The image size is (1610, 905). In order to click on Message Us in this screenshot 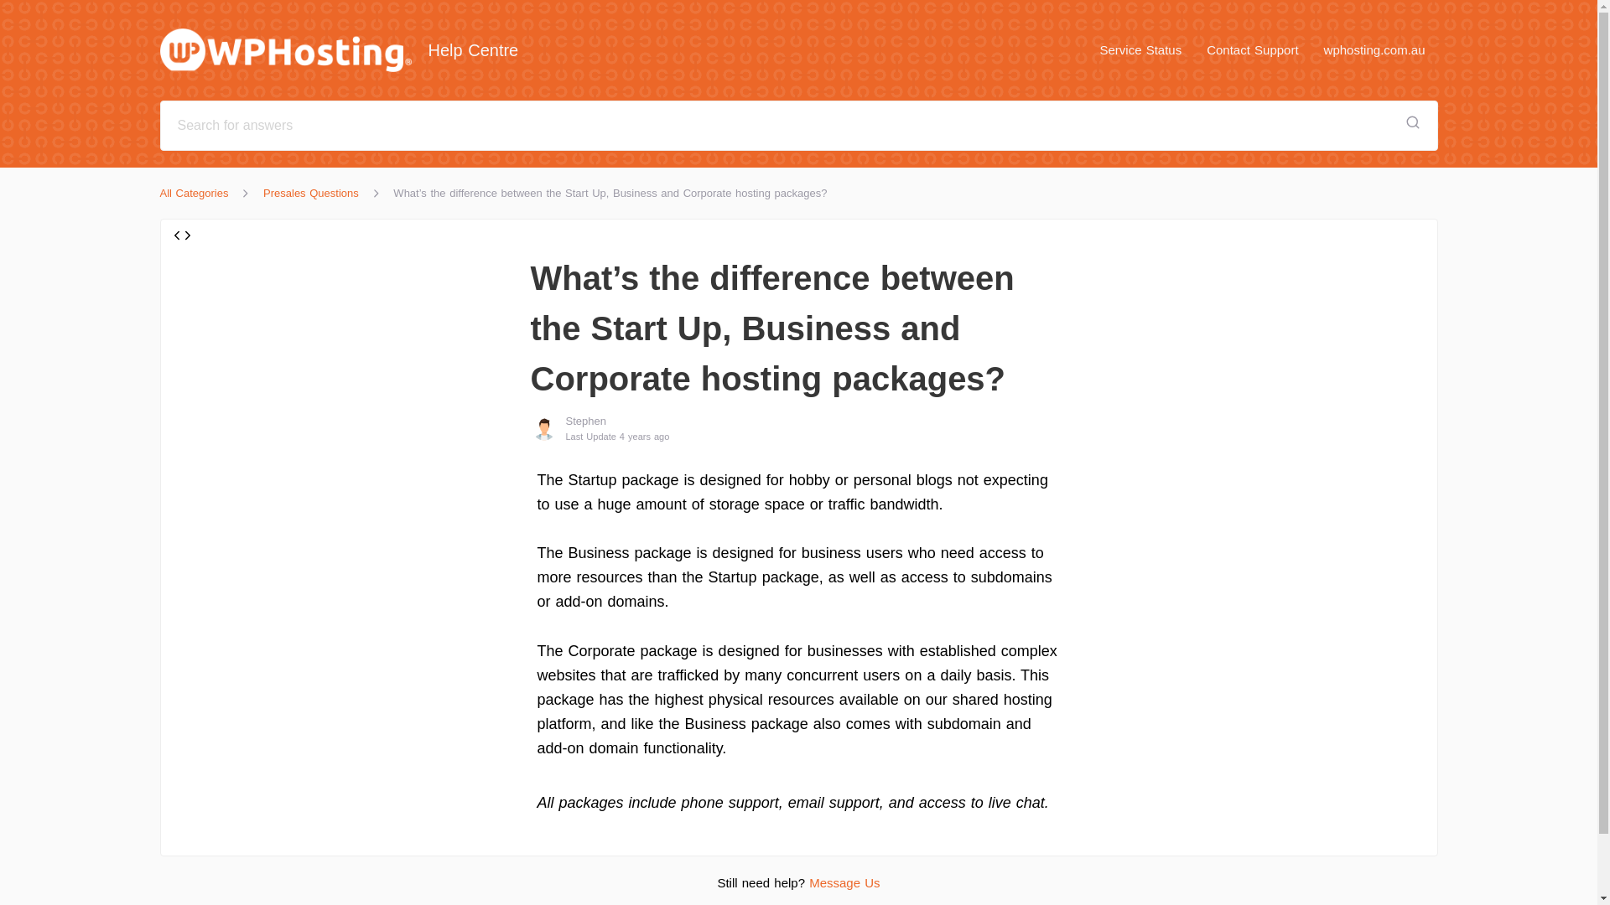, I will do `click(844, 882)`.